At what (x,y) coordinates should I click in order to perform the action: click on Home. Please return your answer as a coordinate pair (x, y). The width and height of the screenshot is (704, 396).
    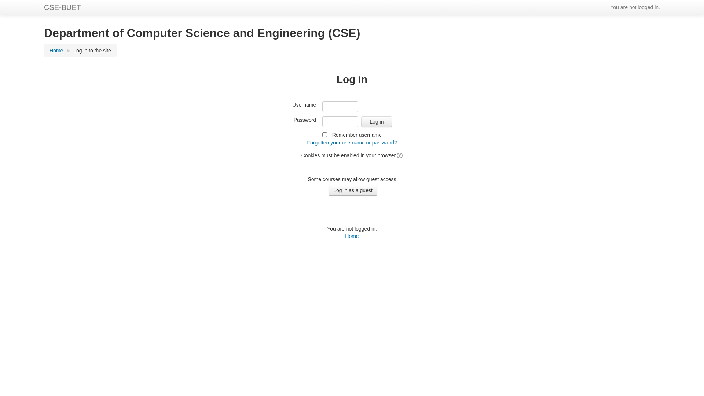
    Looking at the image, I should click on (352, 236).